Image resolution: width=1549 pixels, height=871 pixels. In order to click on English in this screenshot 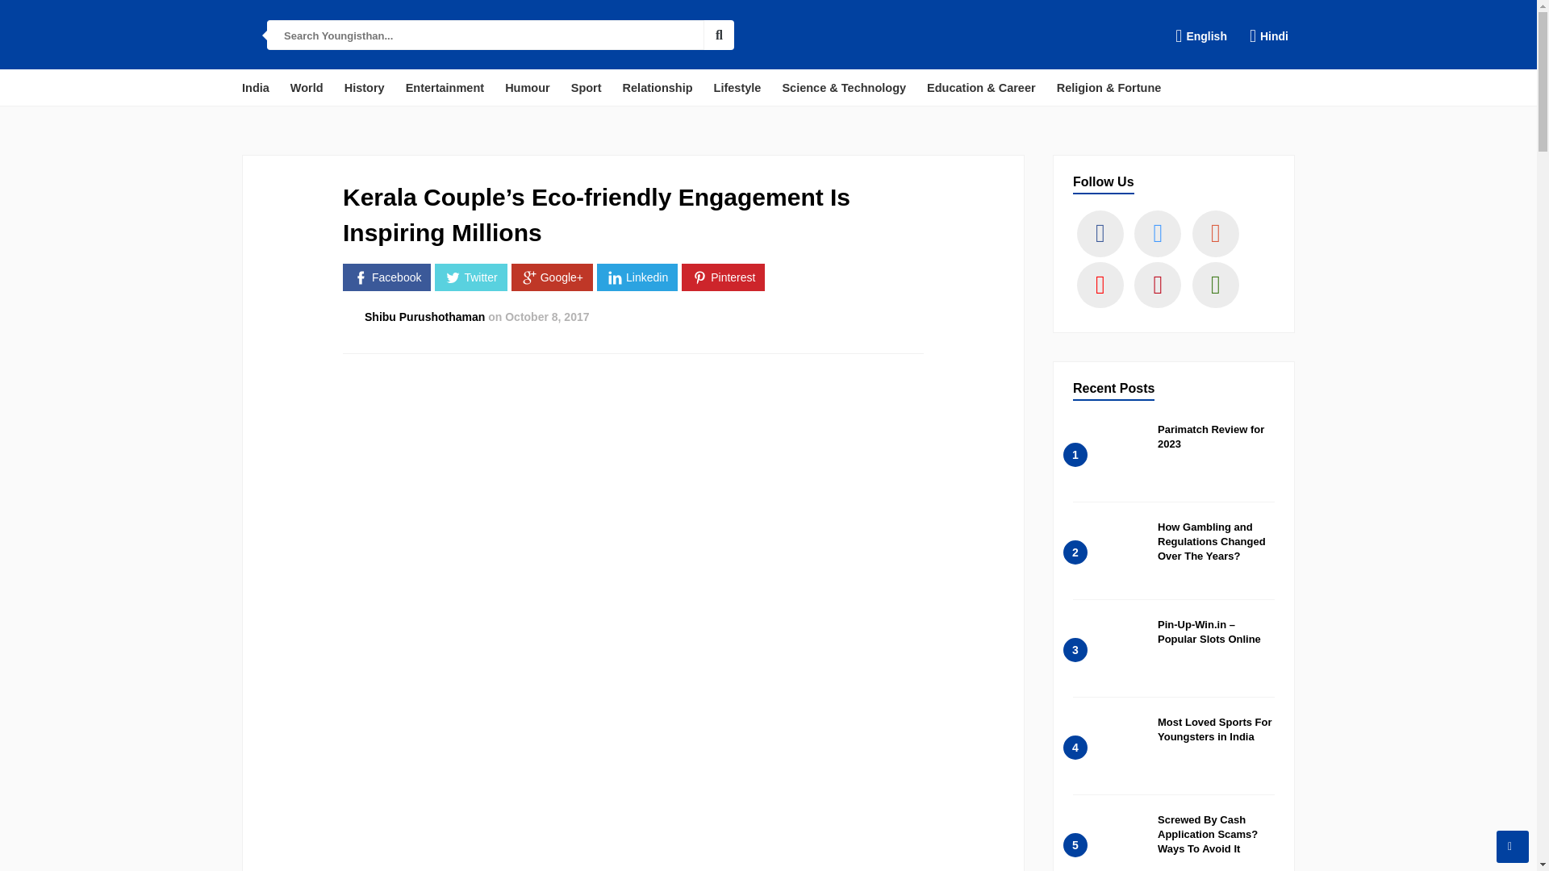, I will do `click(1200, 35)`.